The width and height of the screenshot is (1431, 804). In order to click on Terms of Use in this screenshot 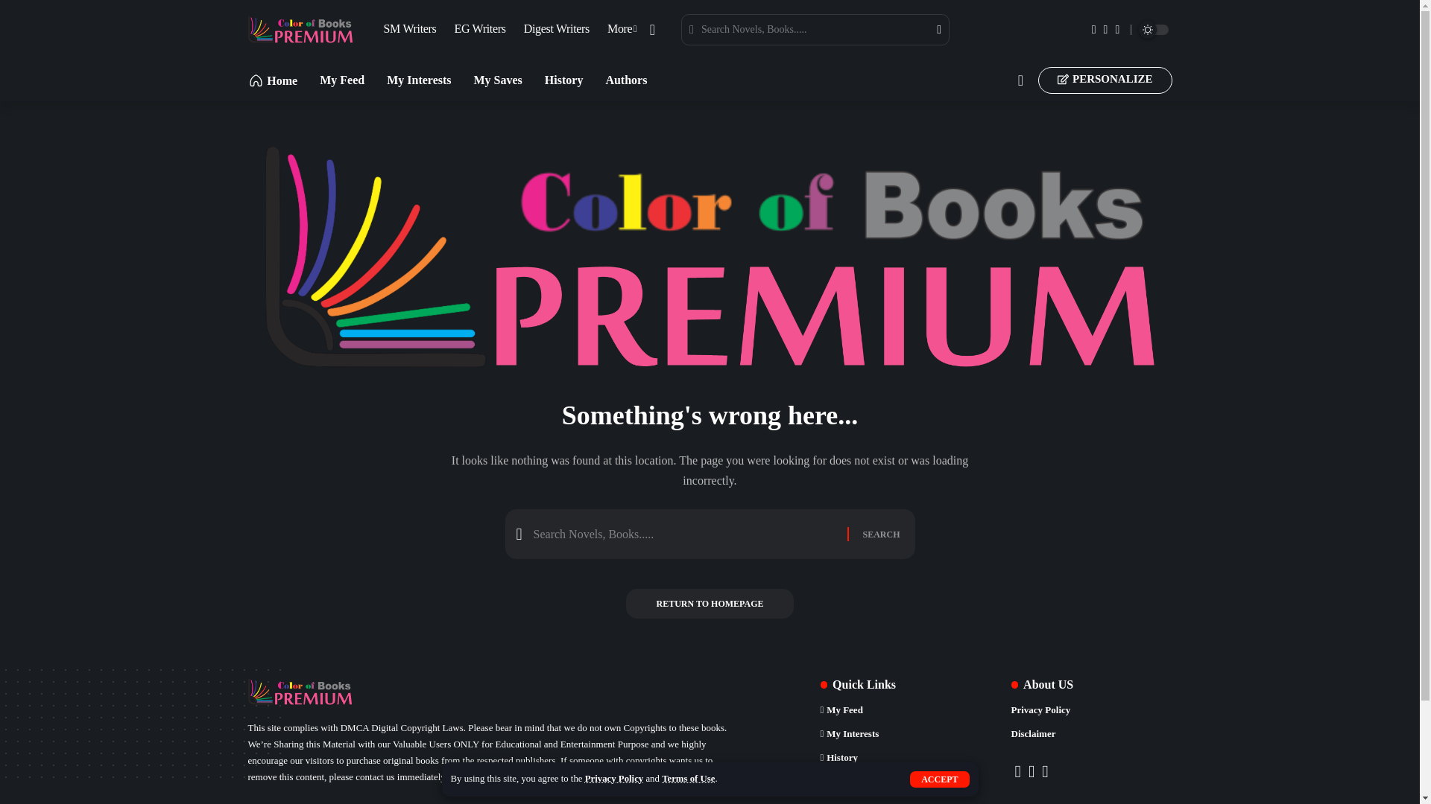, I will do `click(687, 779)`.